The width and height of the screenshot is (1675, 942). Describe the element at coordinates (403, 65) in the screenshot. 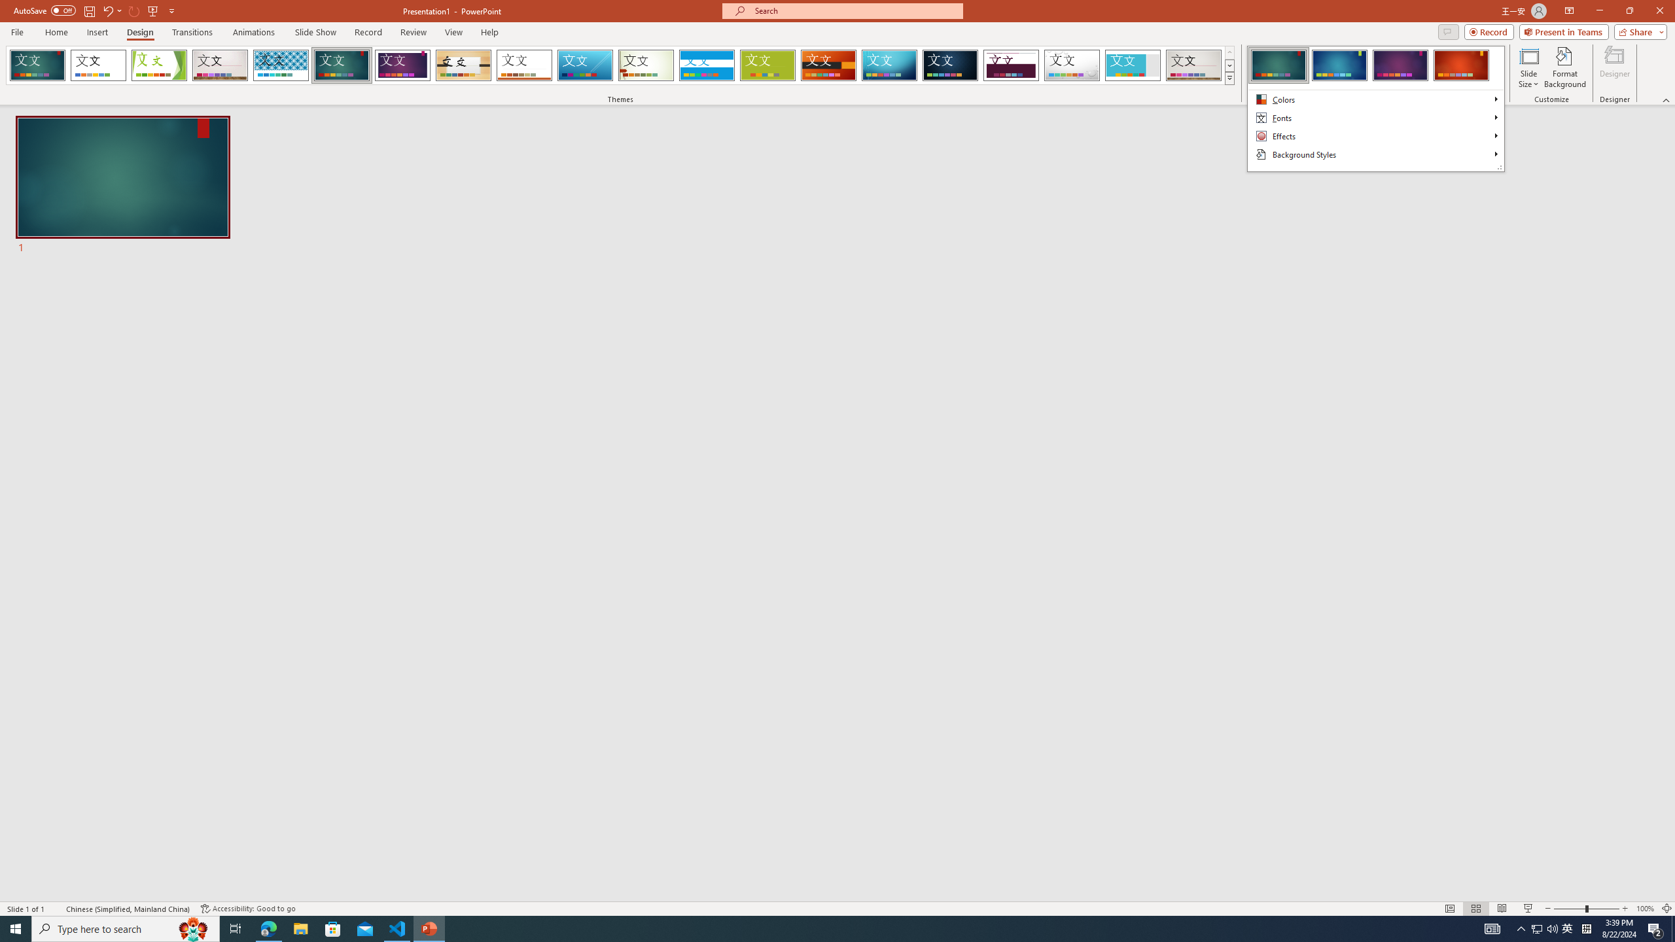

I see `Ion Boardroom Loading Preview...` at that location.